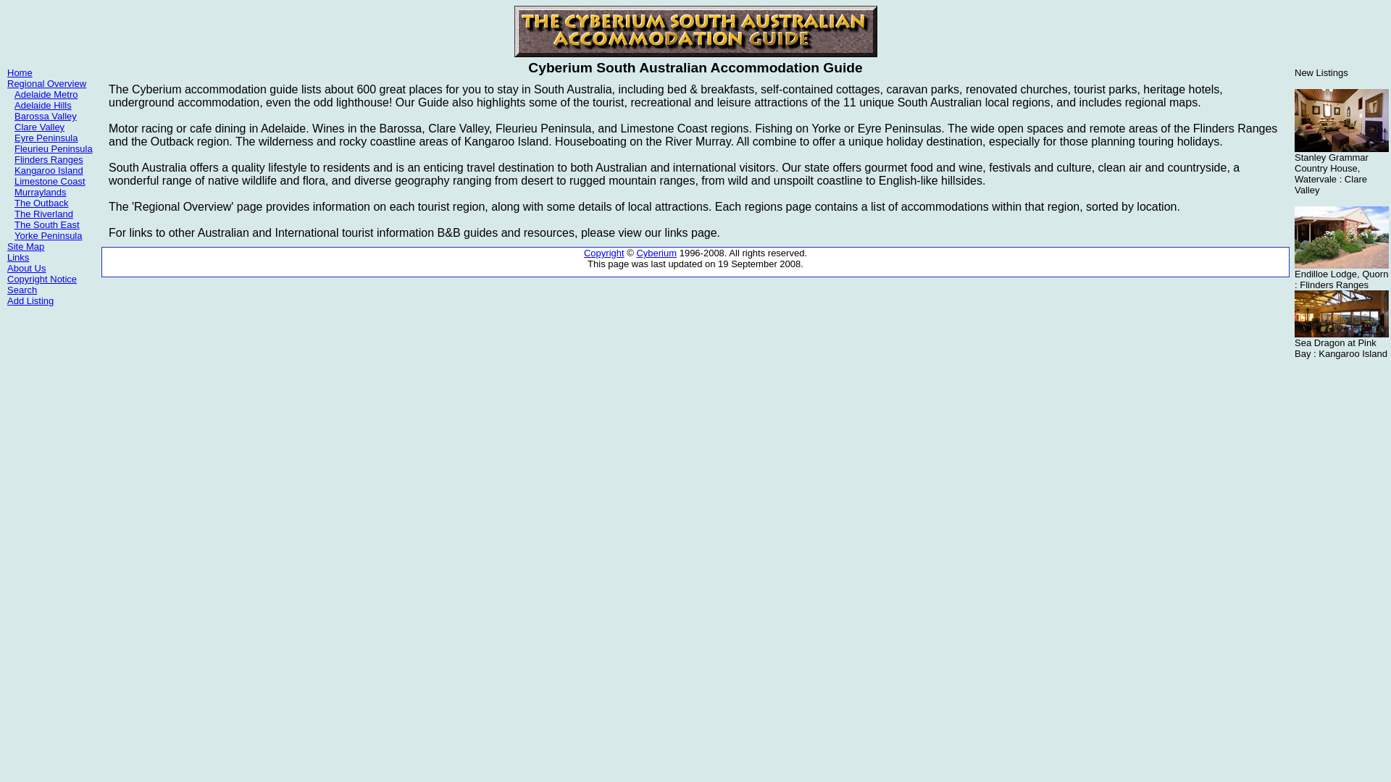 This screenshot has height=782, width=1391. What do you see at coordinates (18, 258) in the screenshot?
I see `Links` at bounding box center [18, 258].